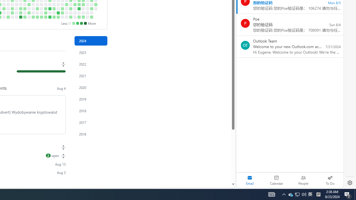  What do you see at coordinates (54, 13) in the screenshot?
I see `No contributions on June 14th.` at bounding box center [54, 13].